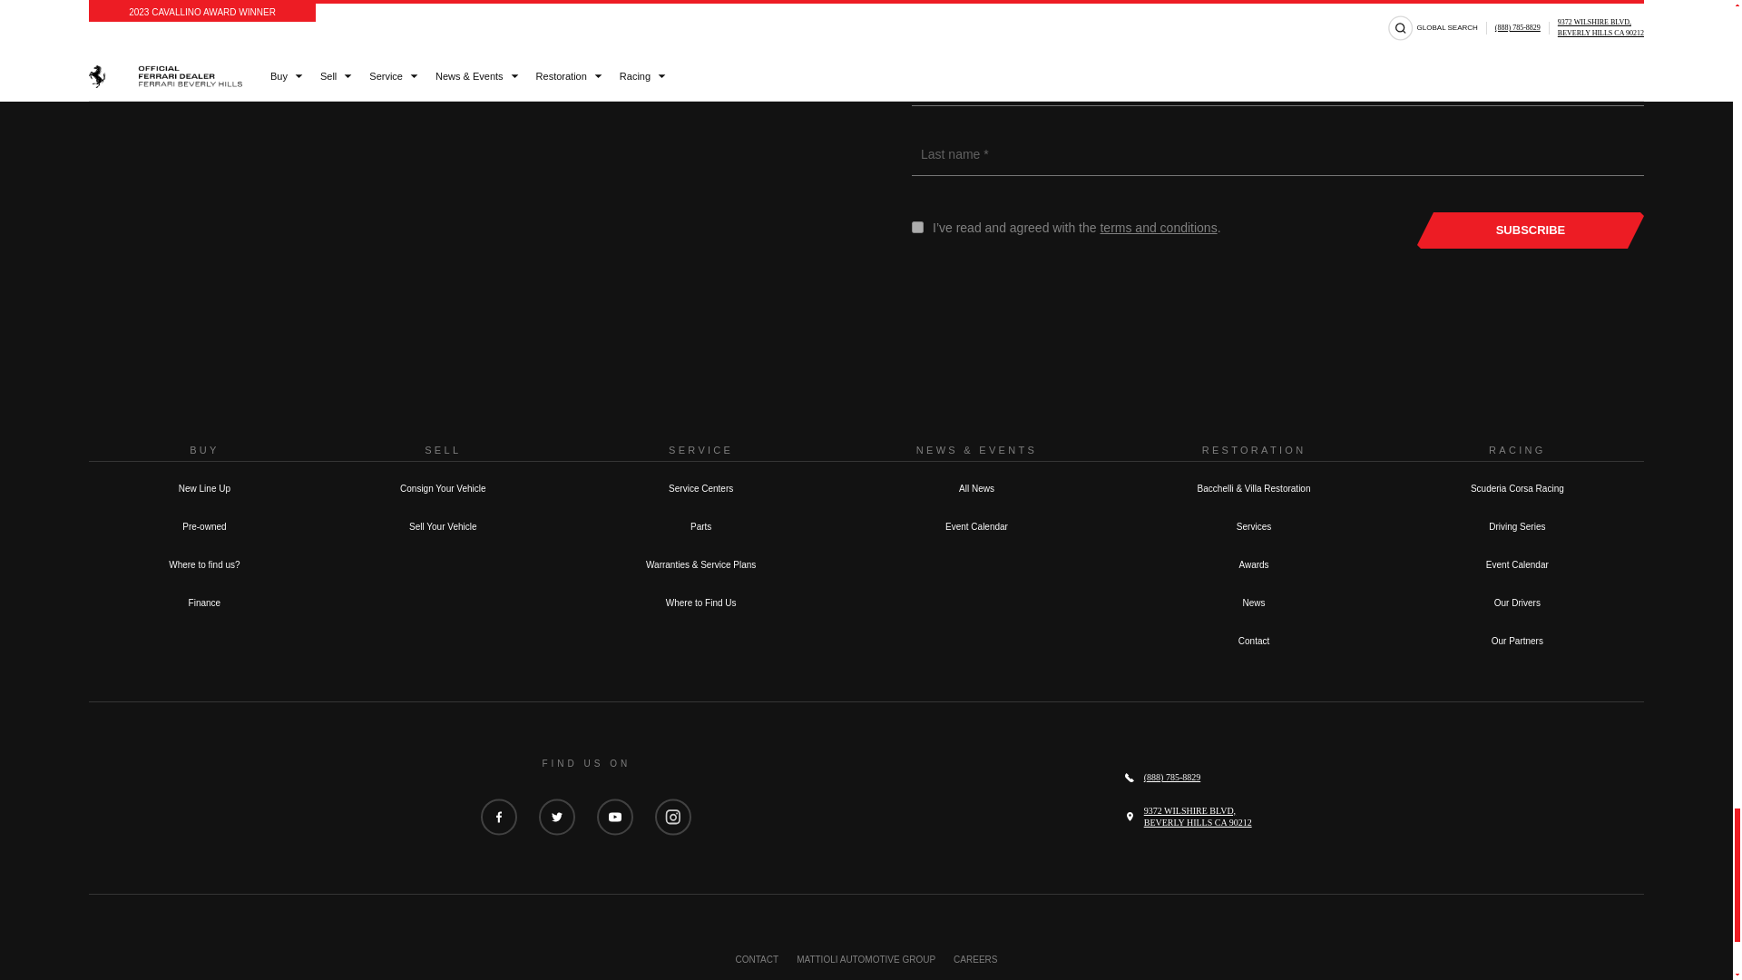  What do you see at coordinates (1158, 227) in the screenshot?
I see `terms and conditions` at bounding box center [1158, 227].